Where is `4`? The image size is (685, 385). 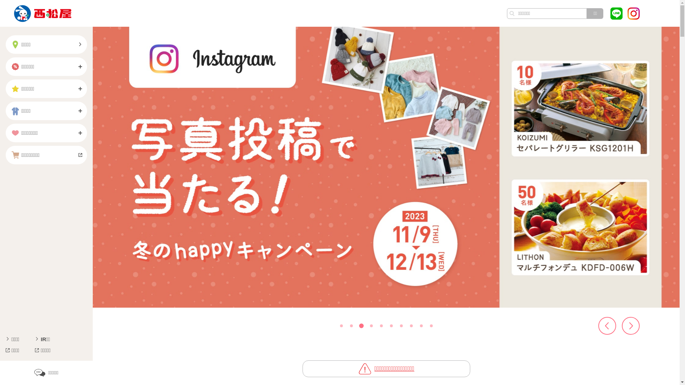
4 is located at coordinates (371, 326).